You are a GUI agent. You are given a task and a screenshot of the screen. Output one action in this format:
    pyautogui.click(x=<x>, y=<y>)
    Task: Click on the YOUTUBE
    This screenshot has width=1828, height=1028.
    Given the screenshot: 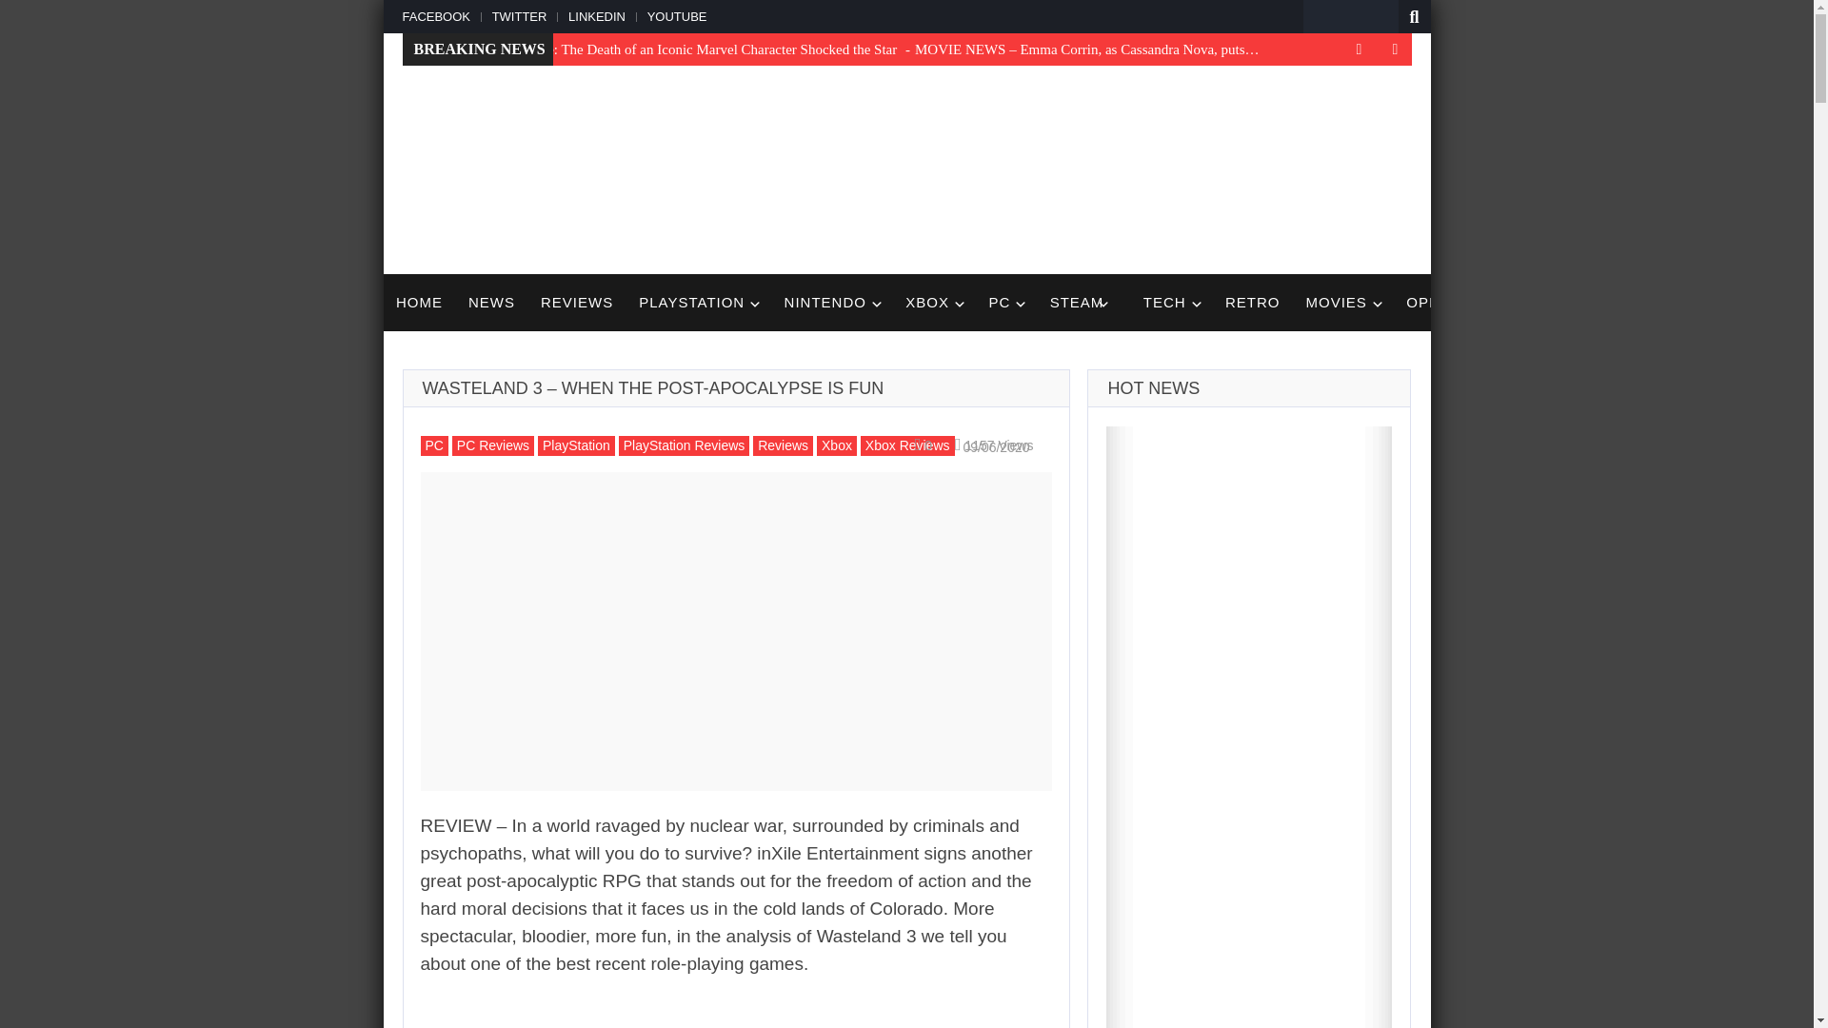 What is the action you would take?
    pyautogui.click(x=675, y=15)
    